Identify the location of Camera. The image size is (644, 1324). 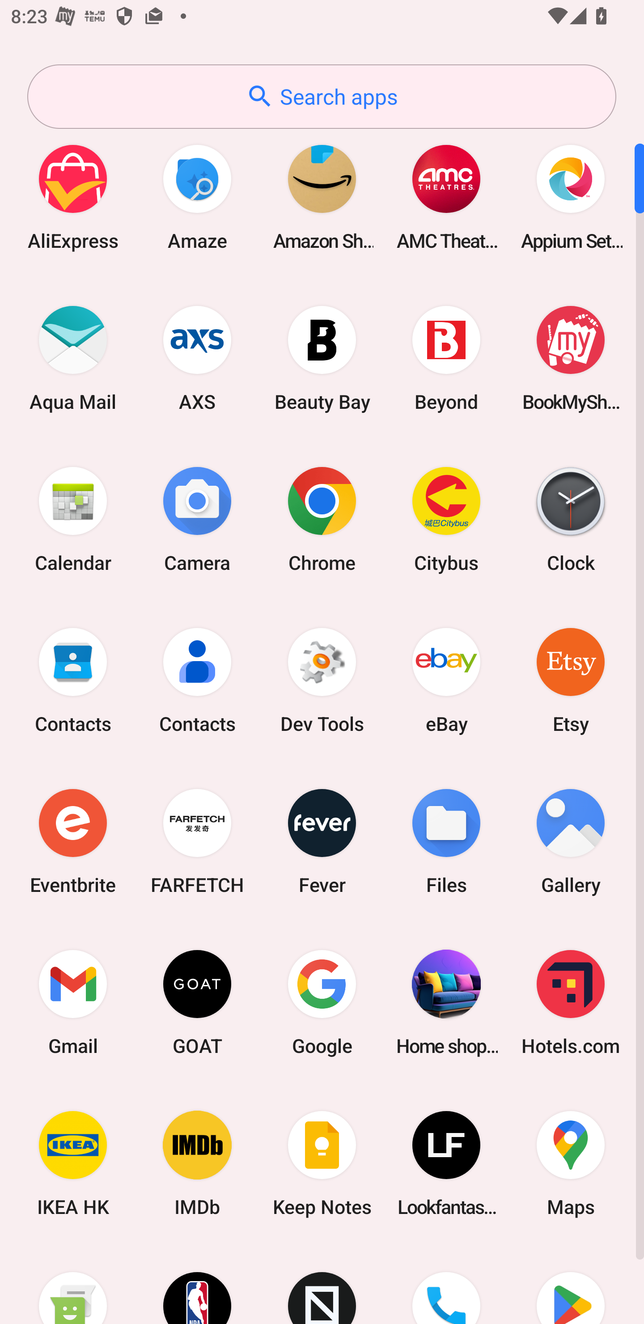
(197, 519).